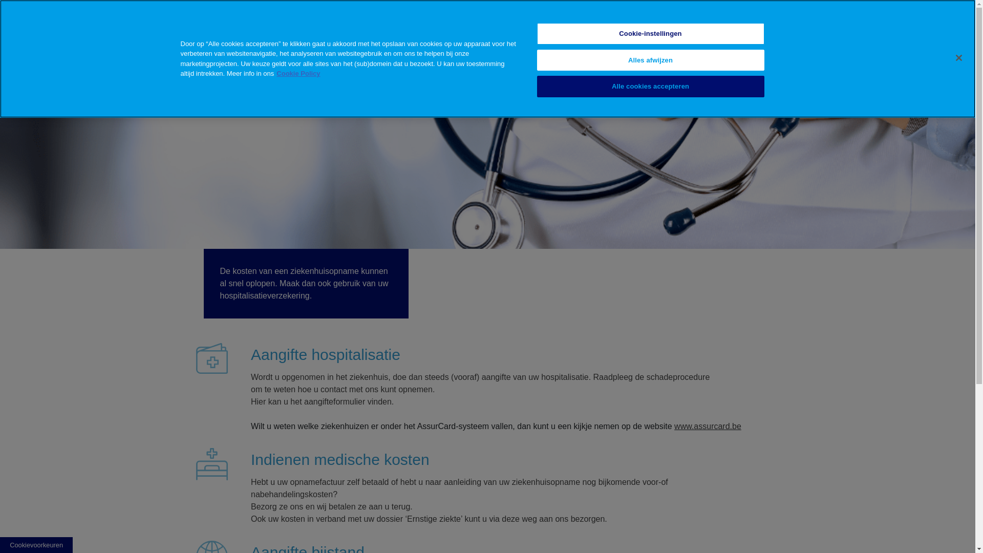 Image resolution: width=983 pixels, height=553 pixels. Describe the element at coordinates (585, 23) in the screenshot. I see `Indienen medische kosten` at that location.